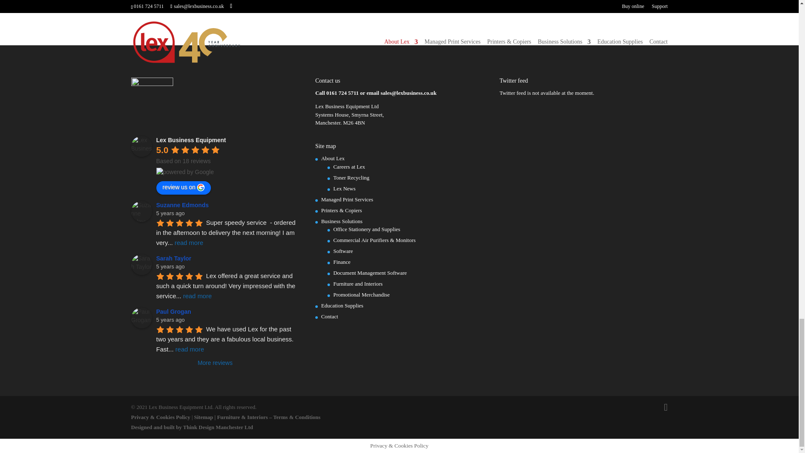  What do you see at coordinates (347, 199) in the screenshot?
I see `Managed Print Services` at bounding box center [347, 199].